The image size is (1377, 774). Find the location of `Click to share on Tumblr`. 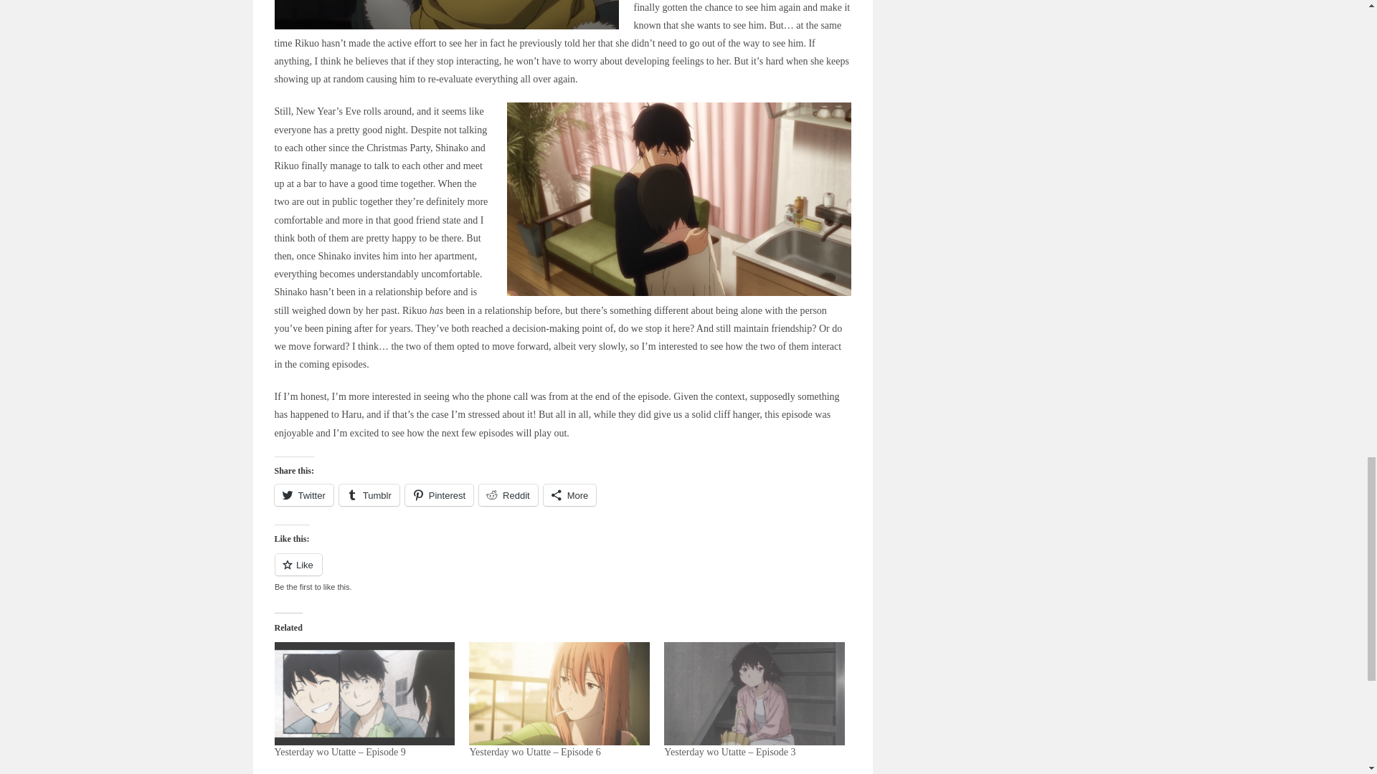

Click to share on Tumblr is located at coordinates (369, 495).